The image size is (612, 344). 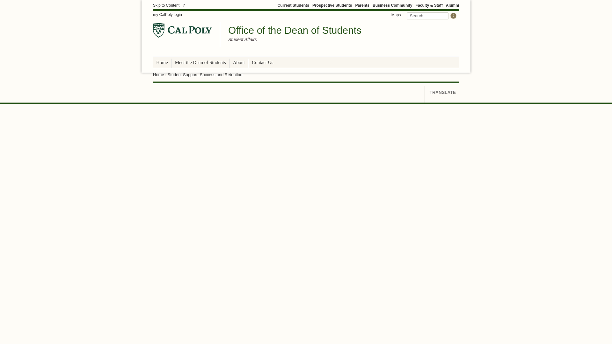 What do you see at coordinates (239, 62) in the screenshot?
I see `About` at bounding box center [239, 62].